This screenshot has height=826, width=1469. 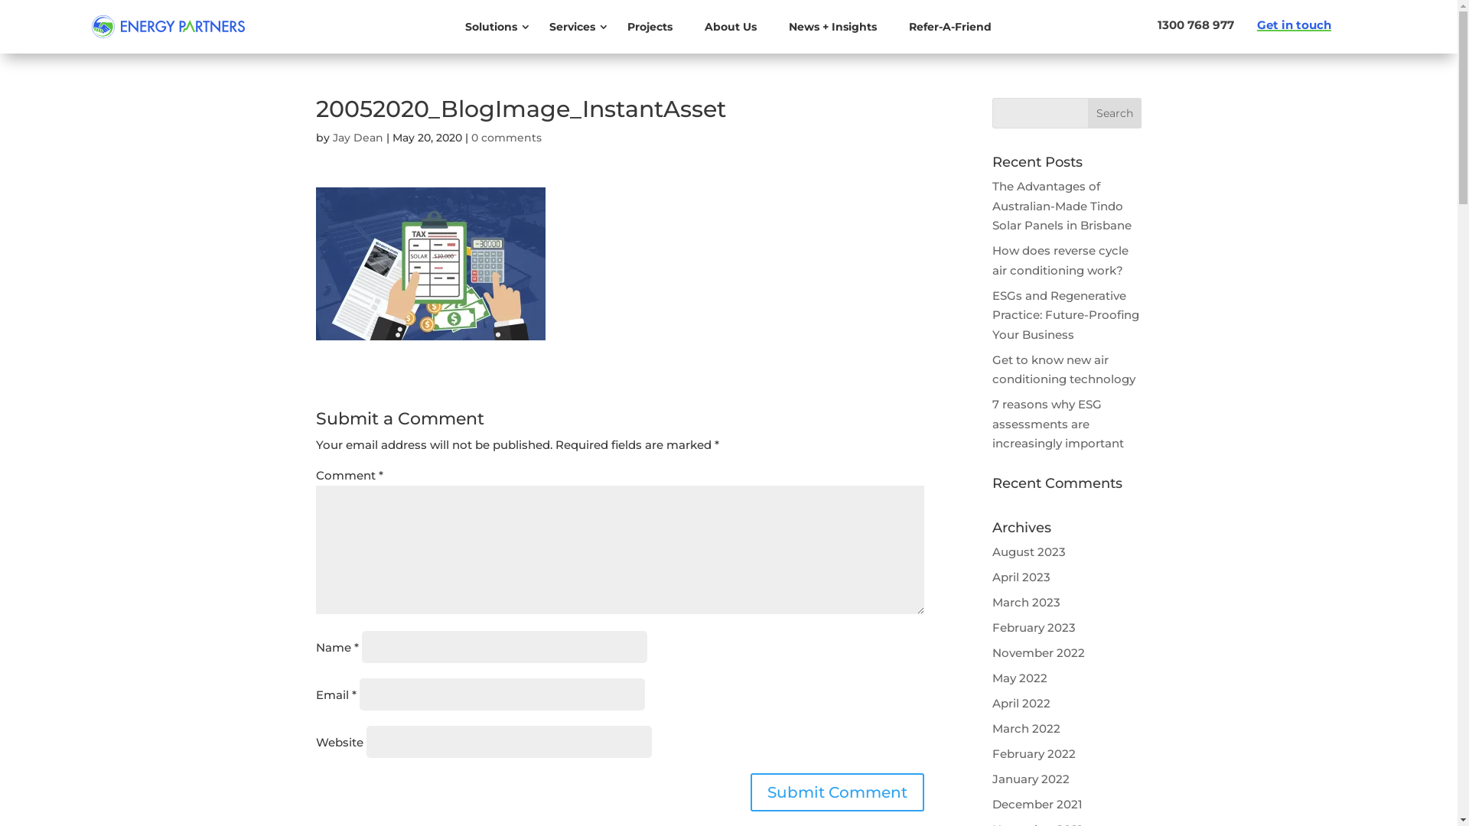 I want to click on Projects, so click(x=650, y=27).